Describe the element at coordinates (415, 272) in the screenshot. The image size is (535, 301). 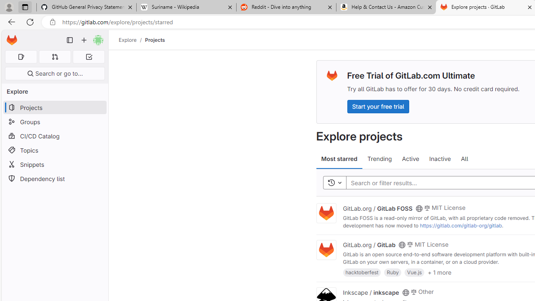
I see `Vue.js` at that location.